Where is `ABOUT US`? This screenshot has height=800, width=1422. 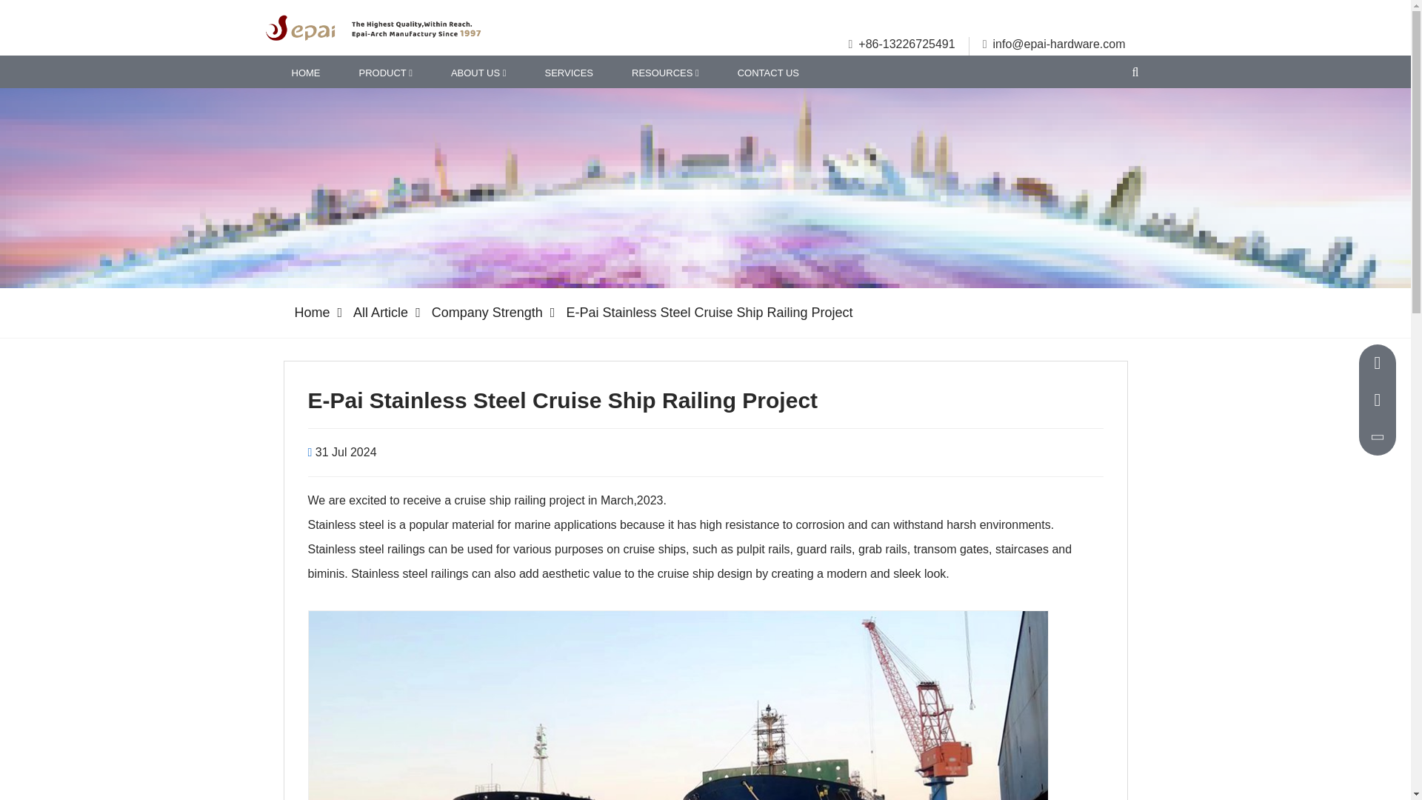 ABOUT US is located at coordinates (478, 71).